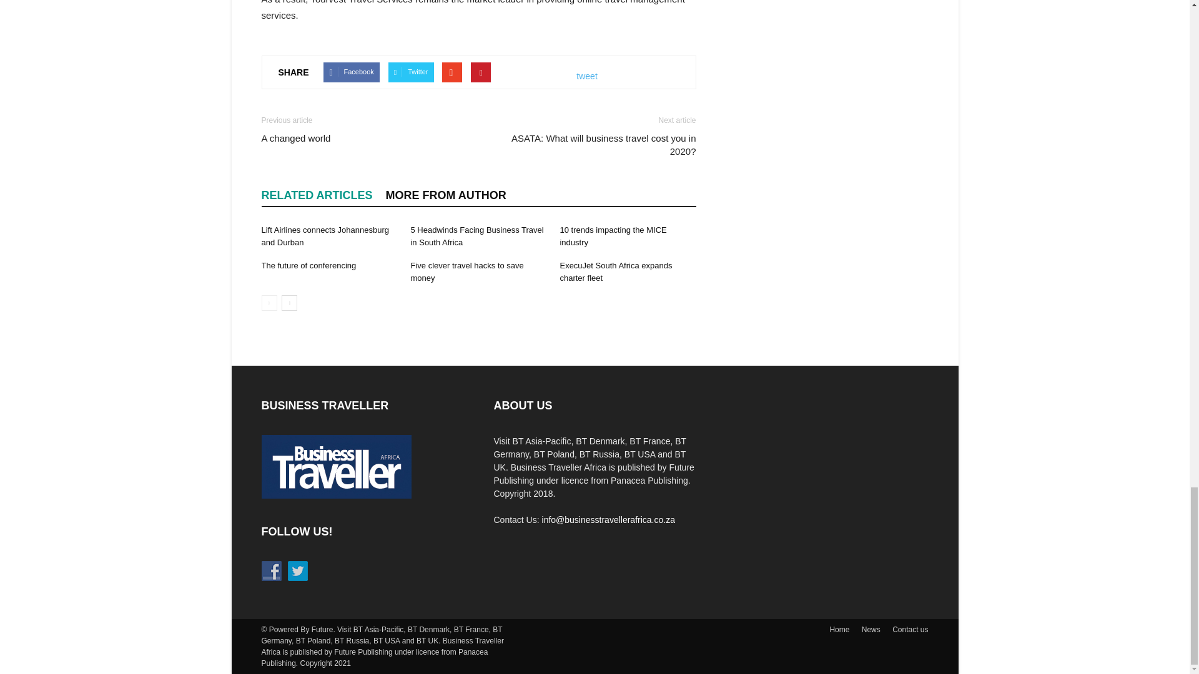 The width and height of the screenshot is (1199, 674). I want to click on ExecuJet South Africa expands charter fleet, so click(616, 271).